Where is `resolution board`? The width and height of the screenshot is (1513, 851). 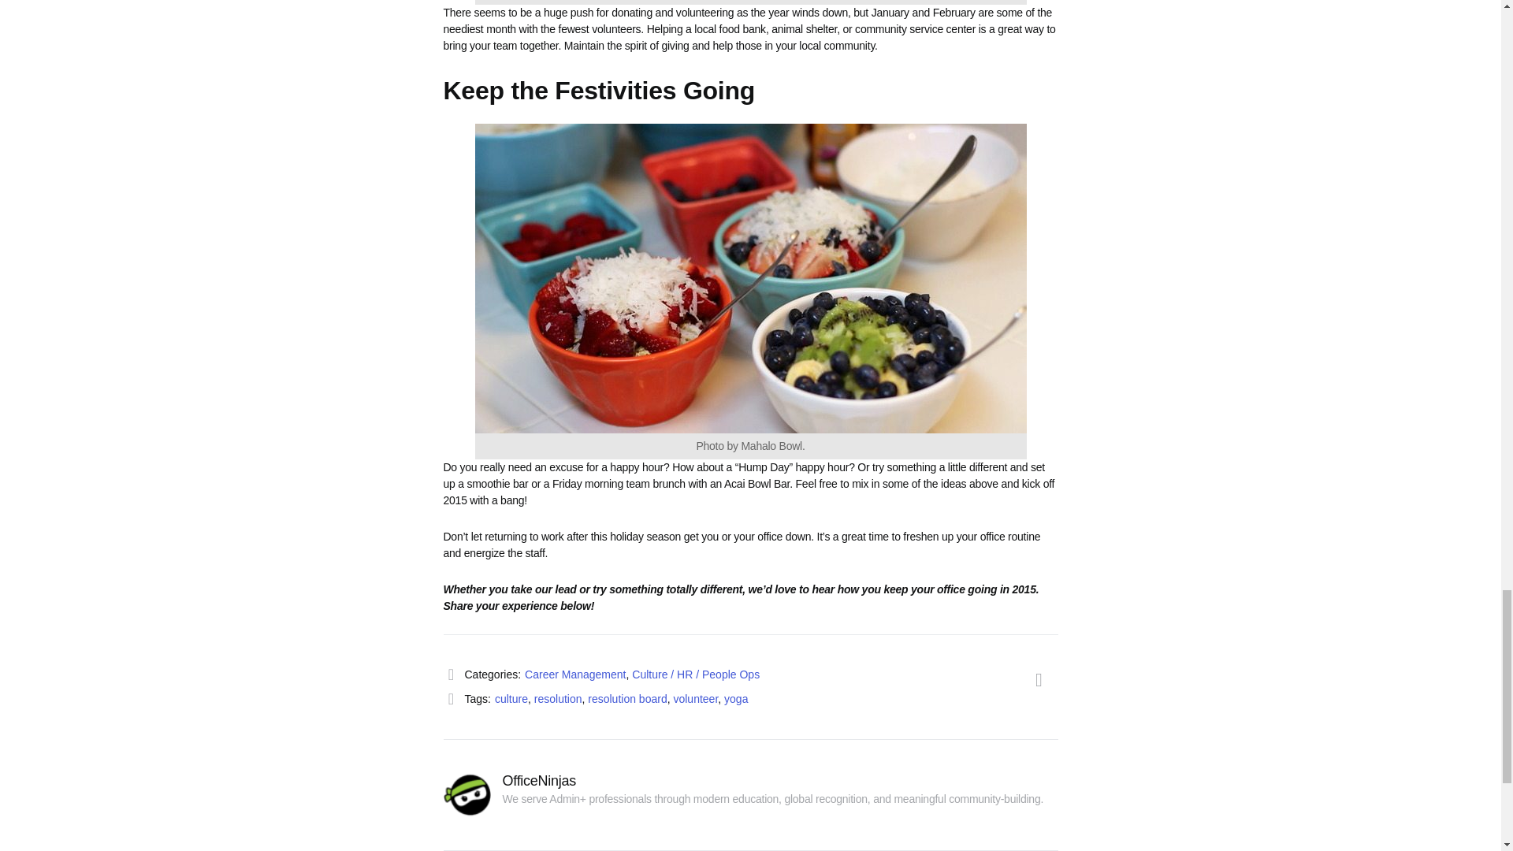 resolution board is located at coordinates (627, 699).